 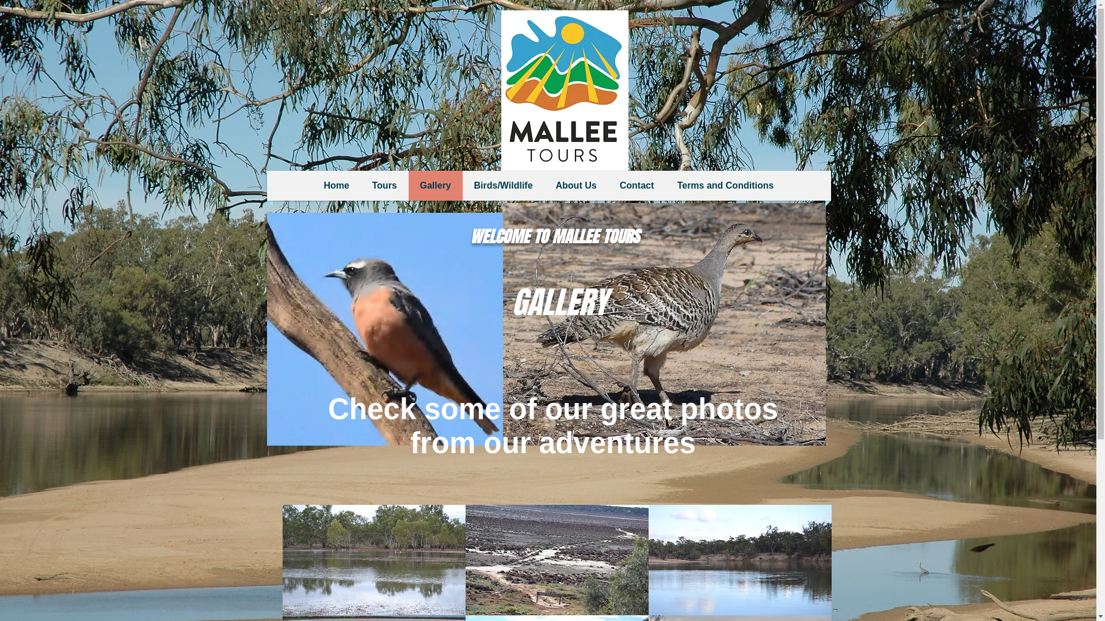 I want to click on About Us, so click(x=576, y=186).